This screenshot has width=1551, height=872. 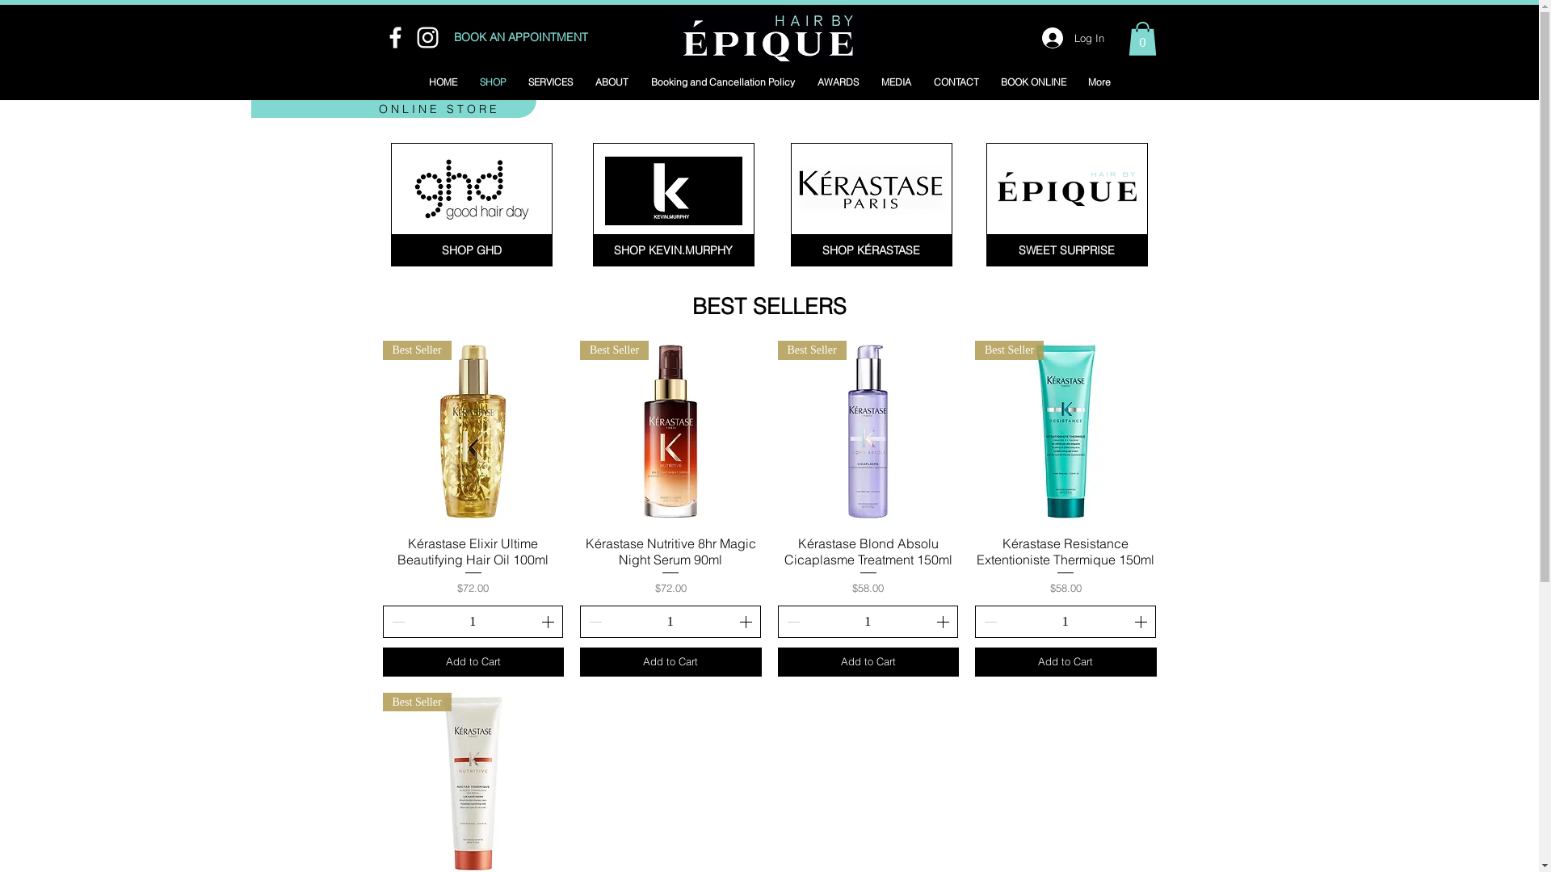 What do you see at coordinates (611, 82) in the screenshot?
I see `ABOUT` at bounding box center [611, 82].